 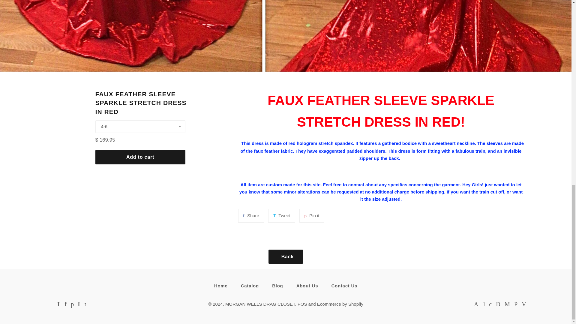 What do you see at coordinates (140, 157) in the screenshot?
I see `Add to cart` at bounding box center [140, 157].